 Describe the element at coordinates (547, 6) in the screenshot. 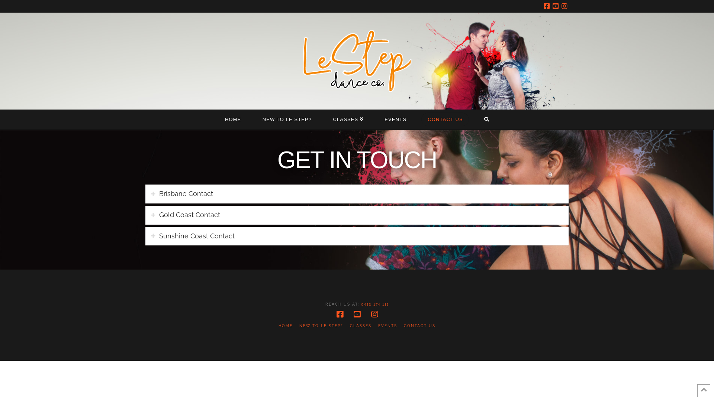

I see `Facebook` at that location.